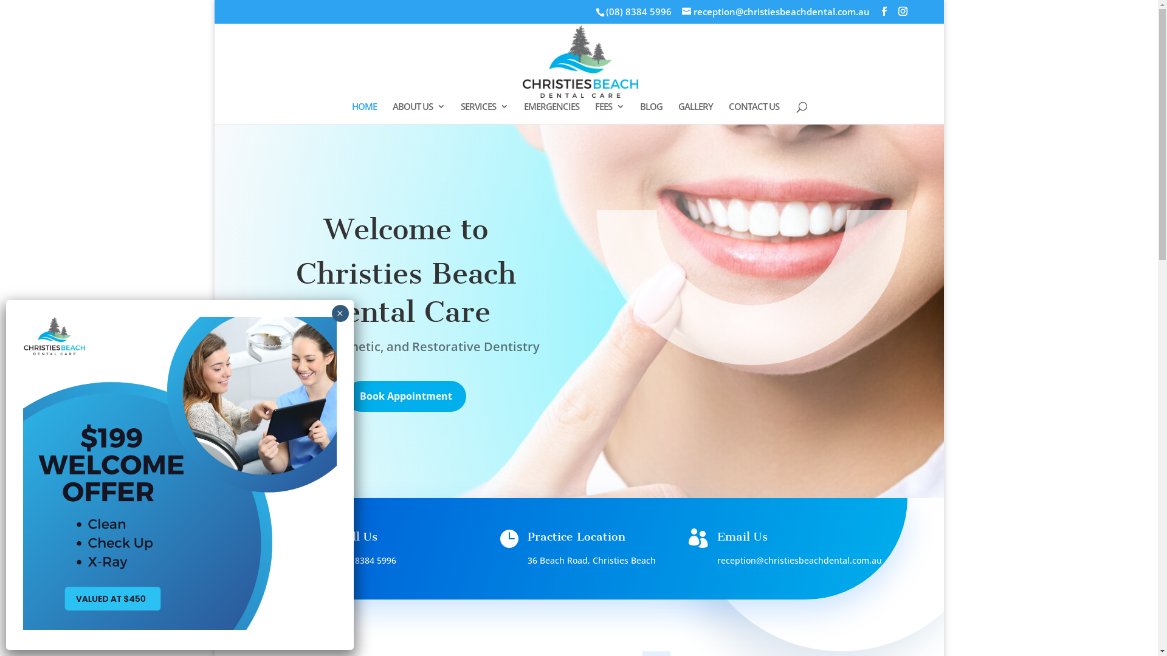 This screenshot has height=656, width=1167. Describe the element at coordinates (754, 113) in the screenshot. I see `CONTACT US` at that location.